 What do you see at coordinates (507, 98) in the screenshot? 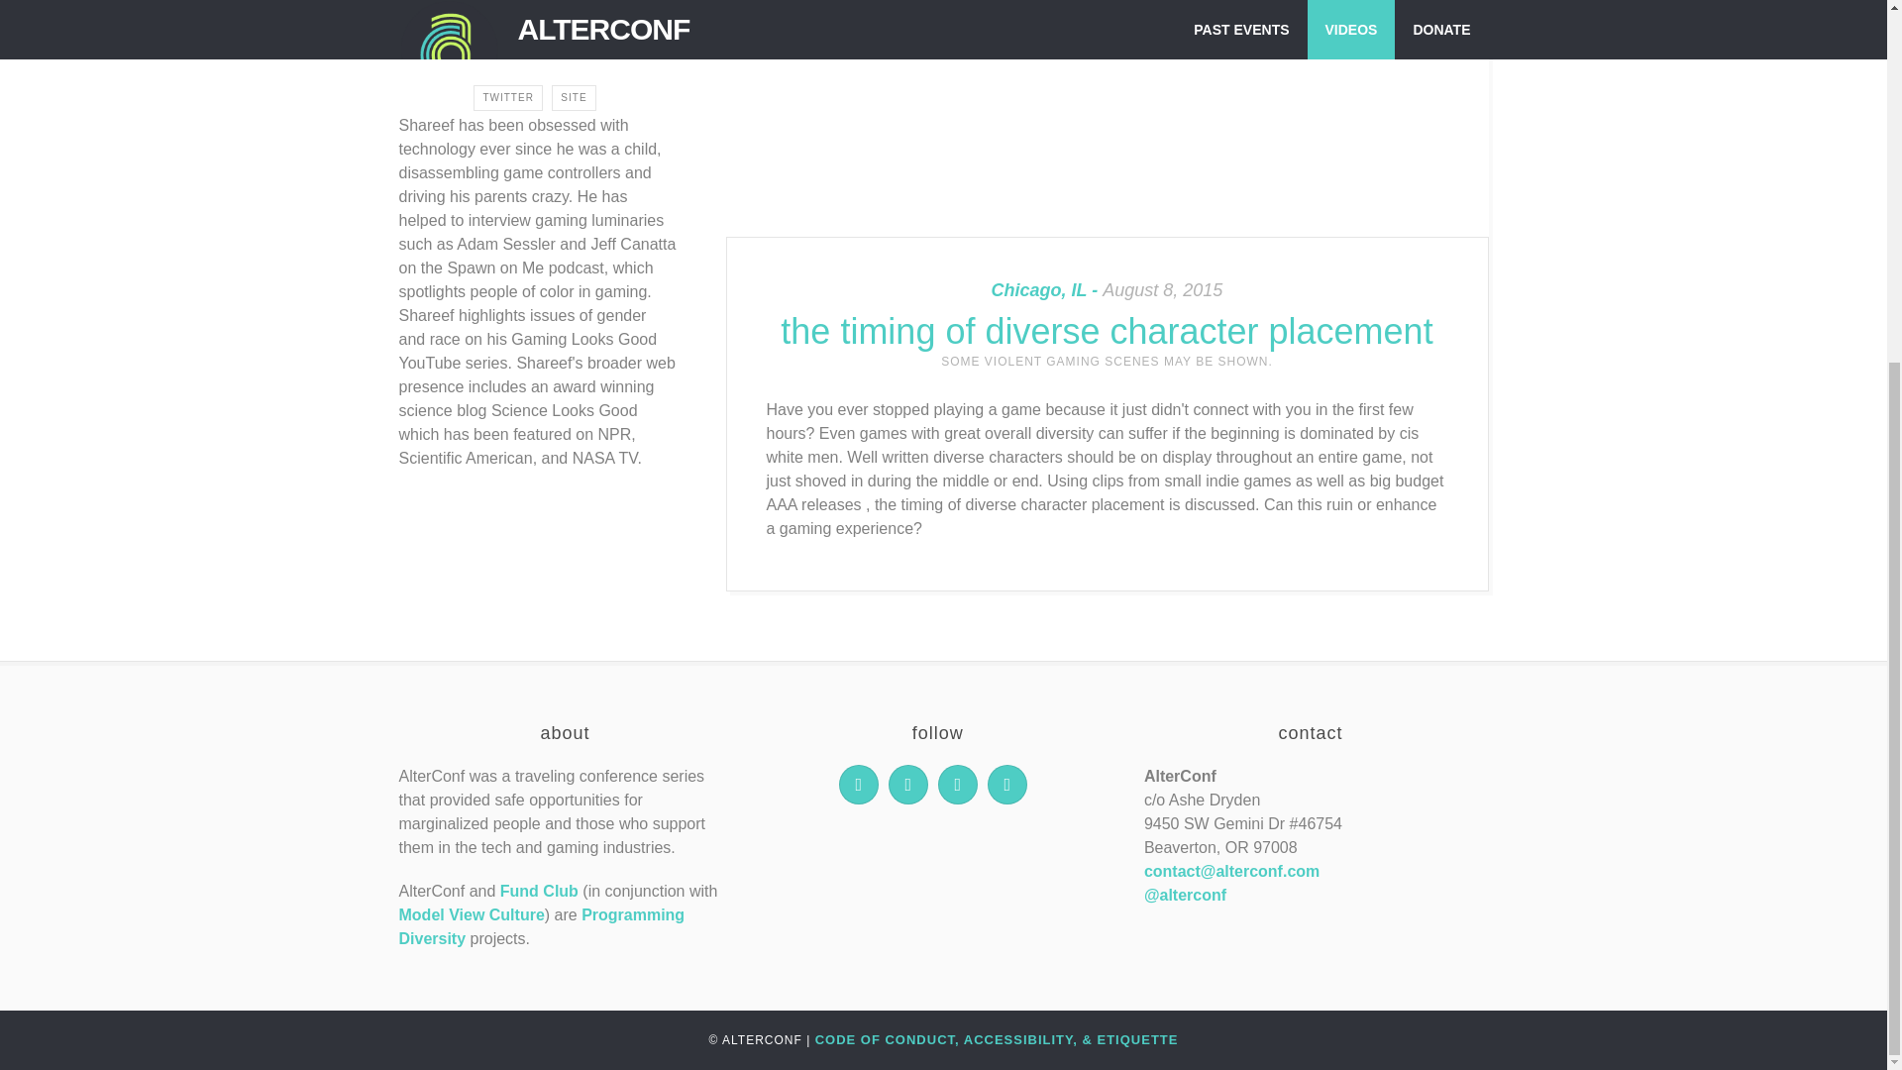
I see `TWITTER` at bounding box center [507, 98].